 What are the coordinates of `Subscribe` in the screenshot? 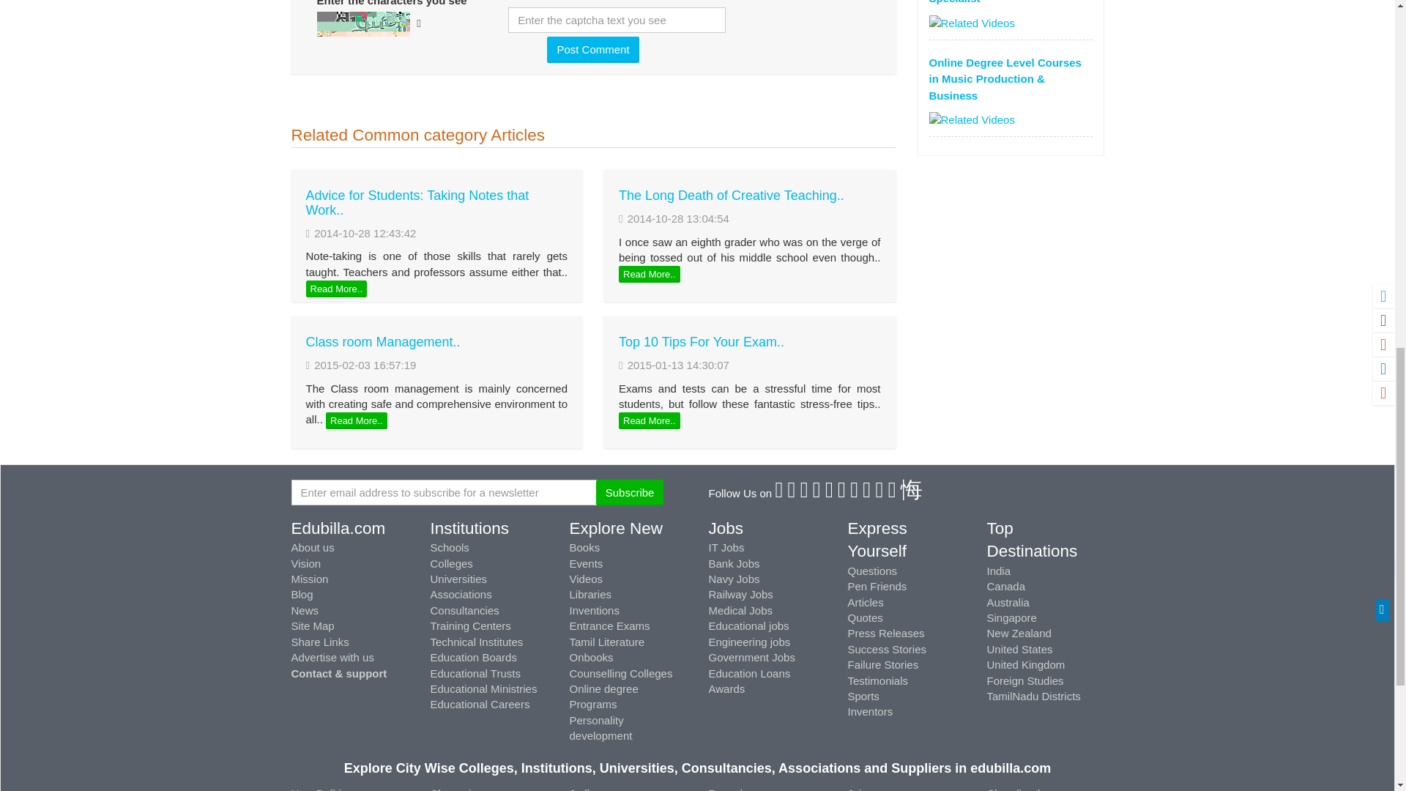 It's located at (630, 492).